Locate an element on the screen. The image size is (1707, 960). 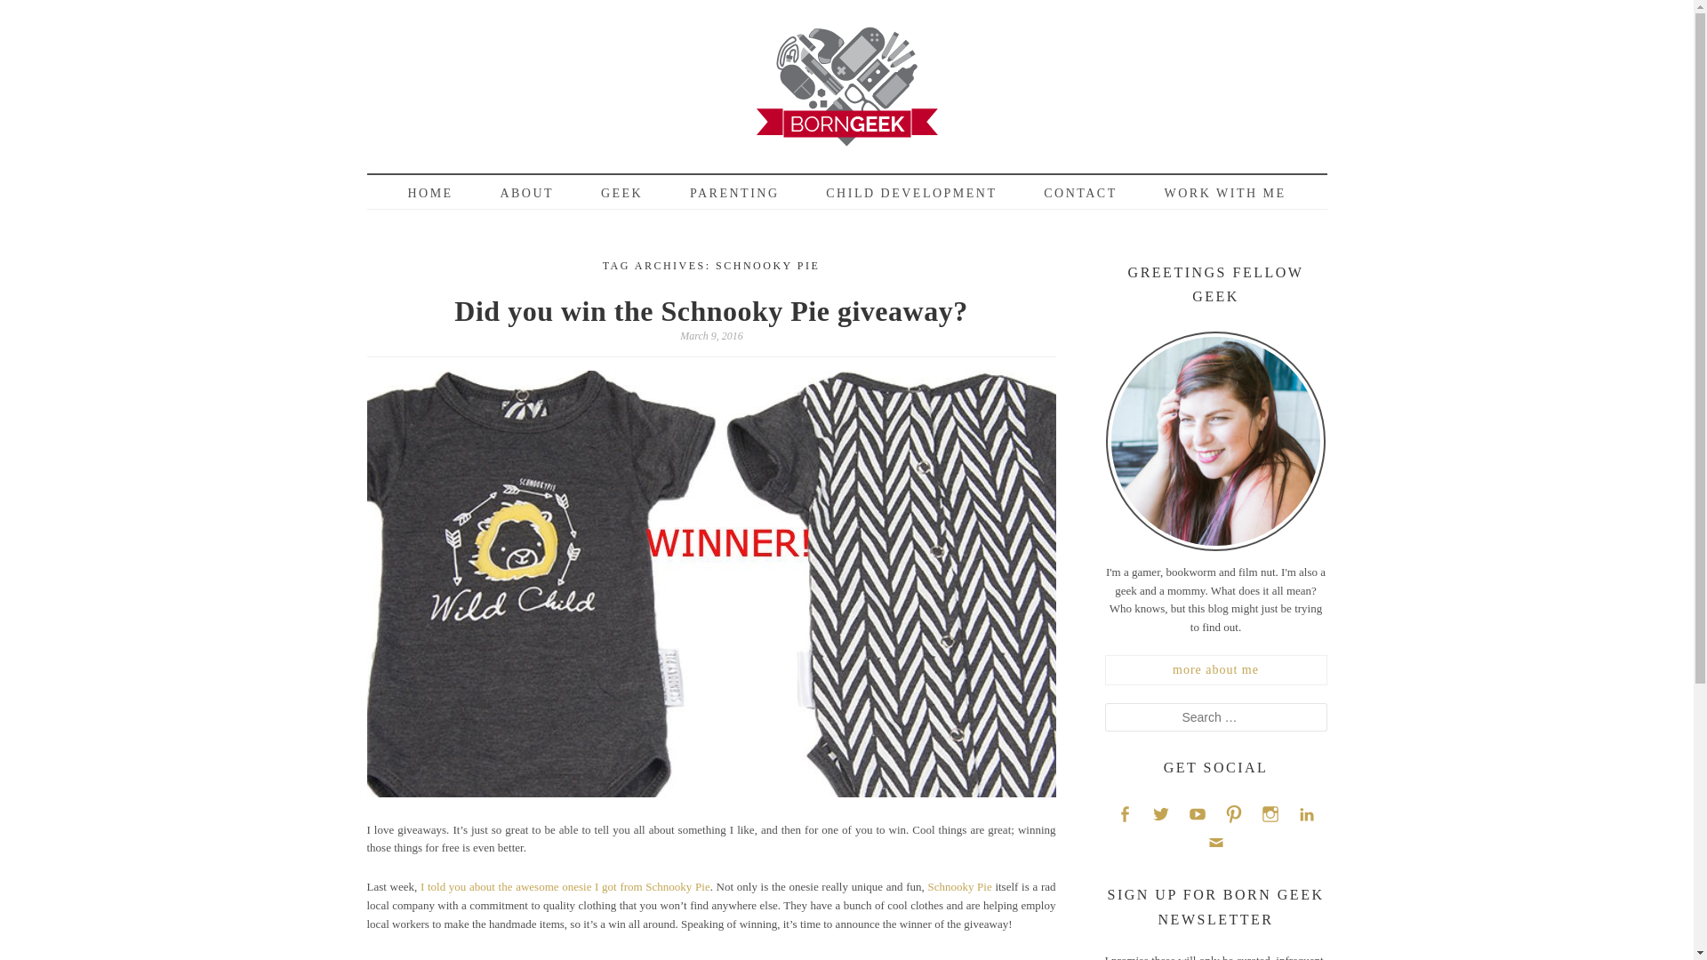
YouTube is located at coordinates (1197, 812).